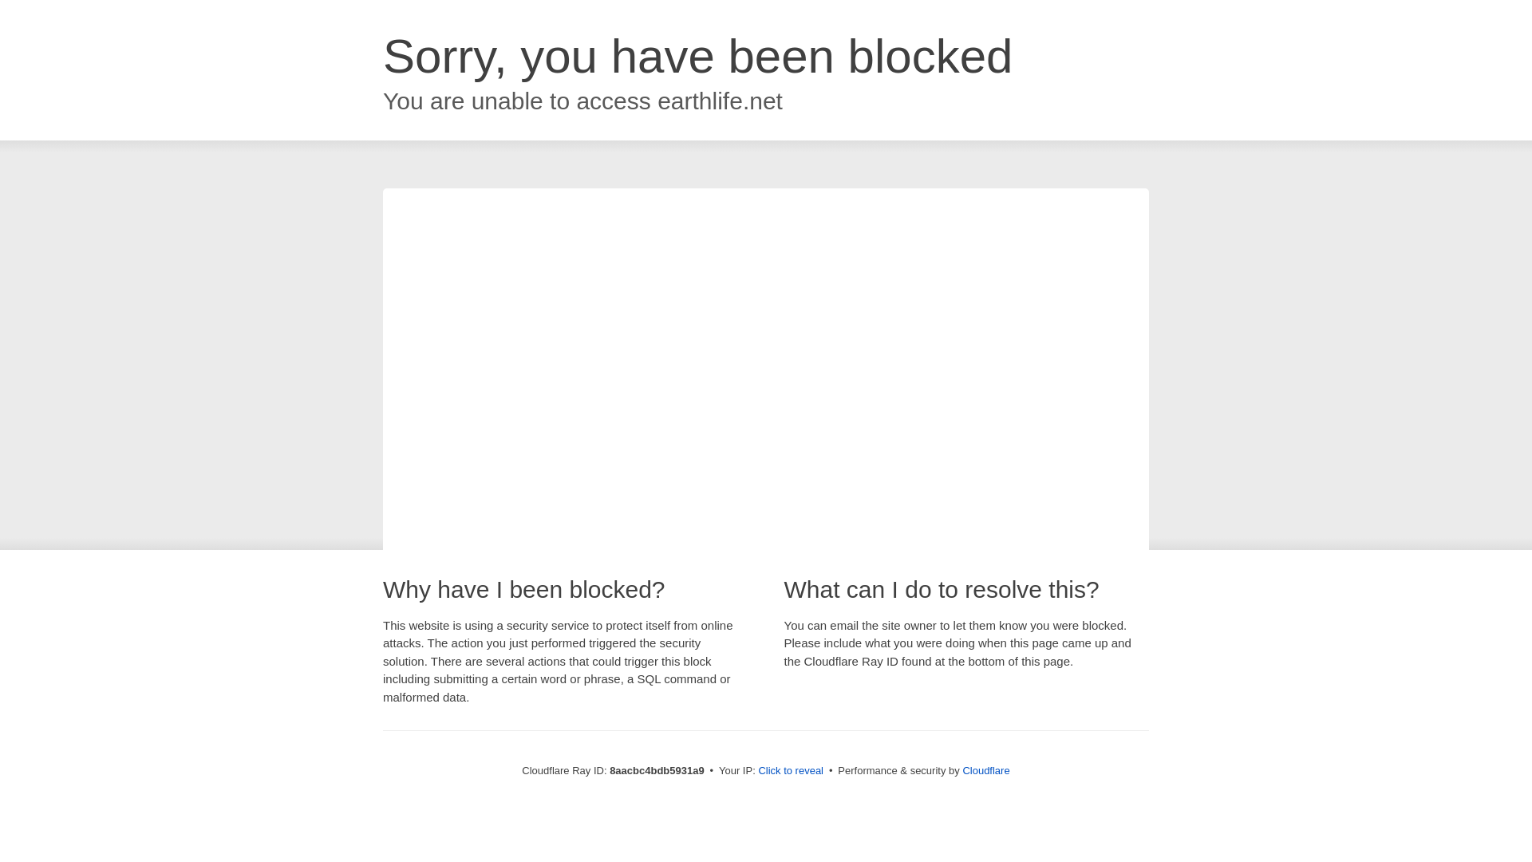 The height and width of the screenshot is (862, 1532). What do you see at coordinates (985, 770) in the screenshot?
I see `Cloudflare` at bounding box center [985, 770].